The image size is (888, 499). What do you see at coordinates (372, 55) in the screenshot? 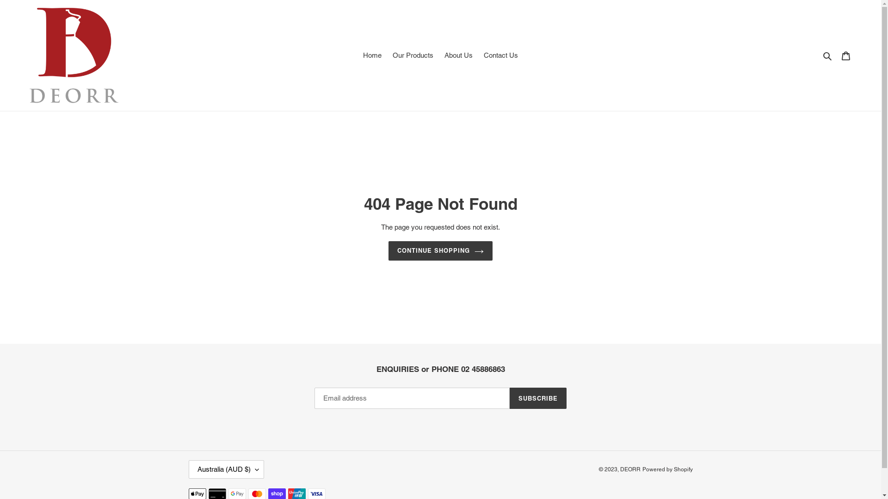
I see `Home` at bounding box center [372, 55].